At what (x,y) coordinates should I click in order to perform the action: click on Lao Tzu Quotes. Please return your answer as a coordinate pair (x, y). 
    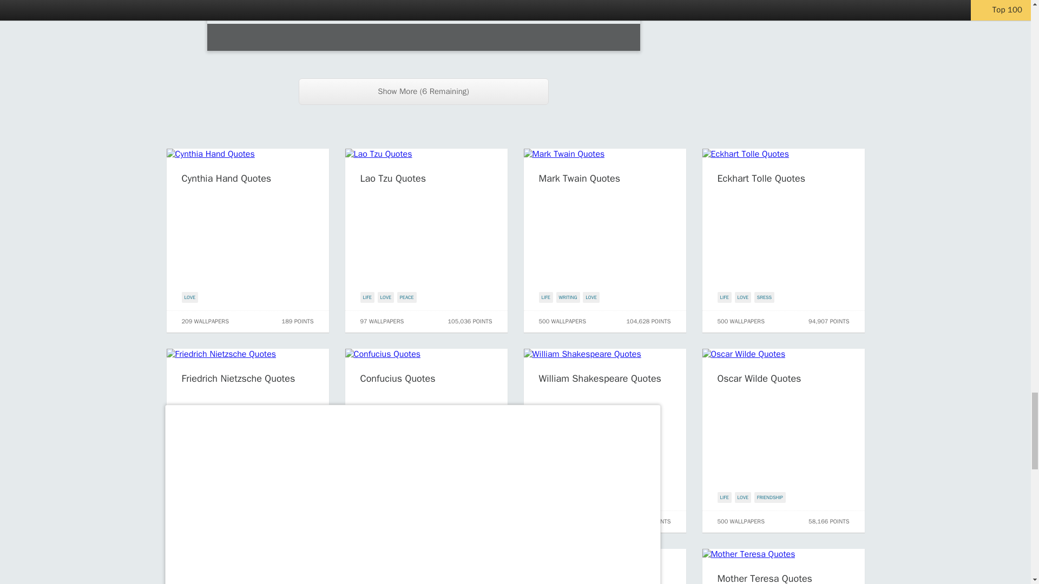
    Looking at the image, I should click on (393, 178).